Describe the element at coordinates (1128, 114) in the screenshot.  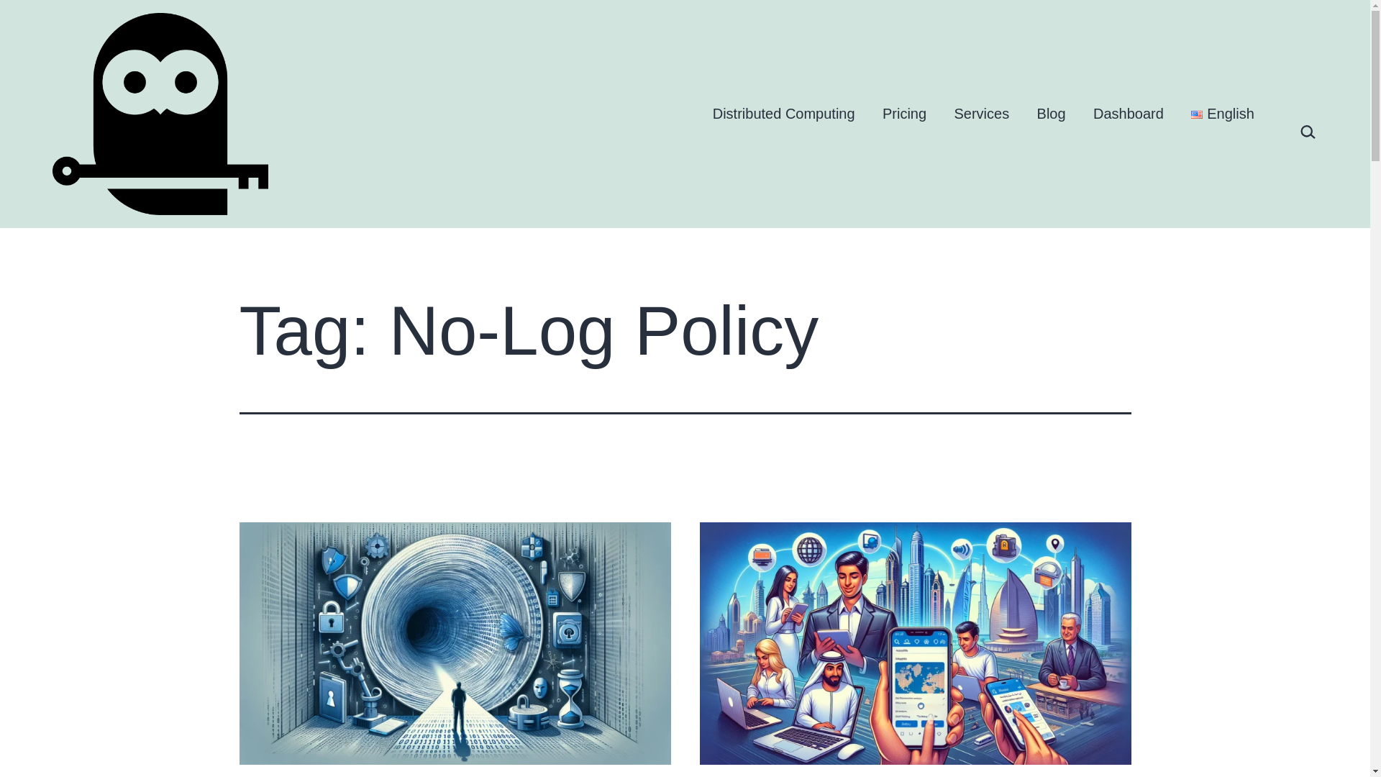
I see `Dashboard` at that location.